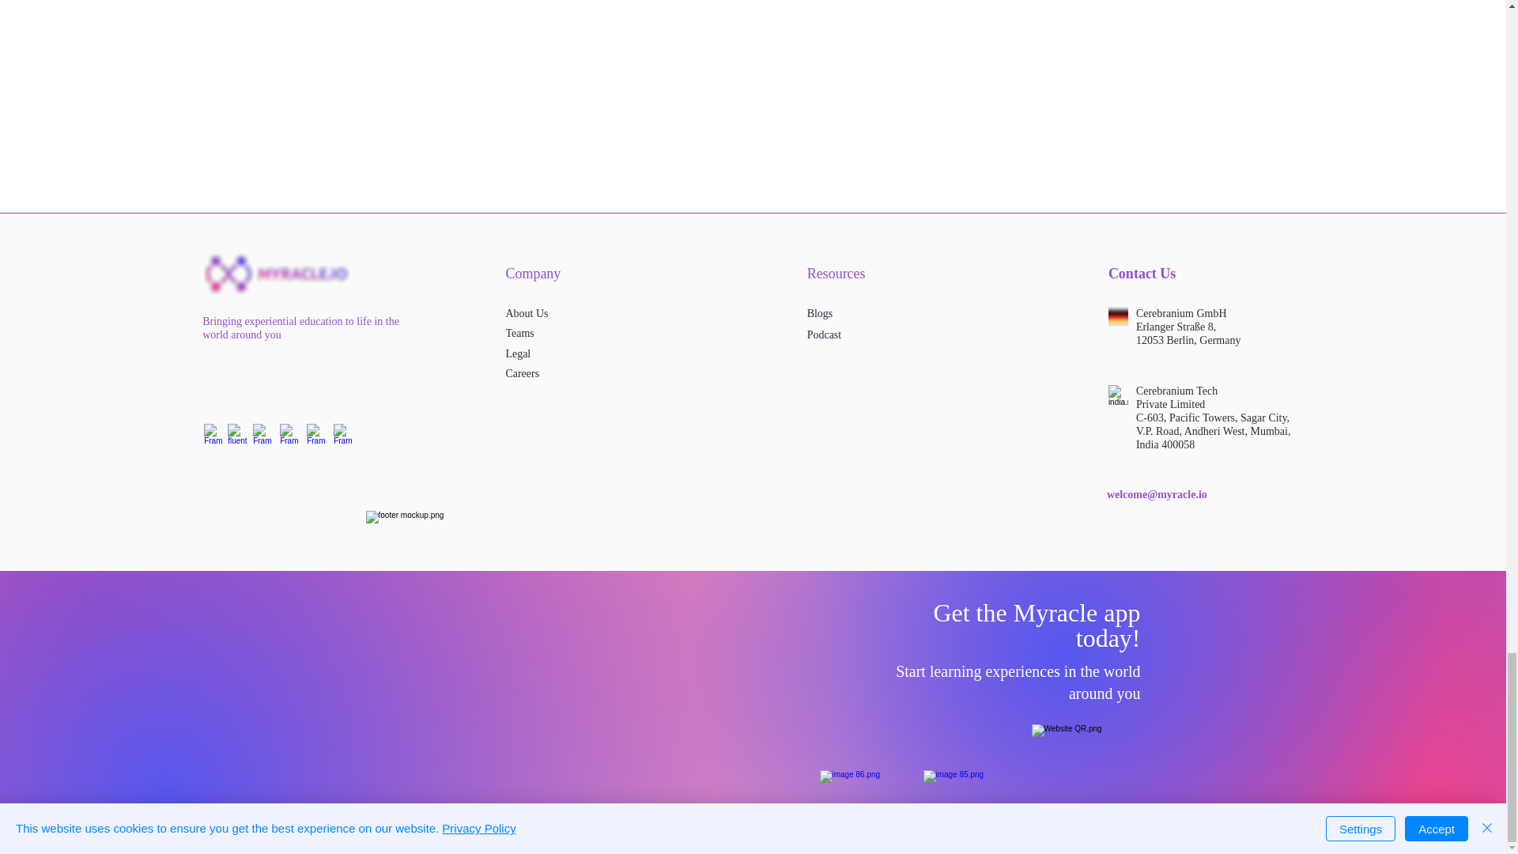 This screenshot has height=854, width=1518. What do you see at coordinates (821, 312) in the screenshot?
I see `Blogs` at bounding box center [821, 312].